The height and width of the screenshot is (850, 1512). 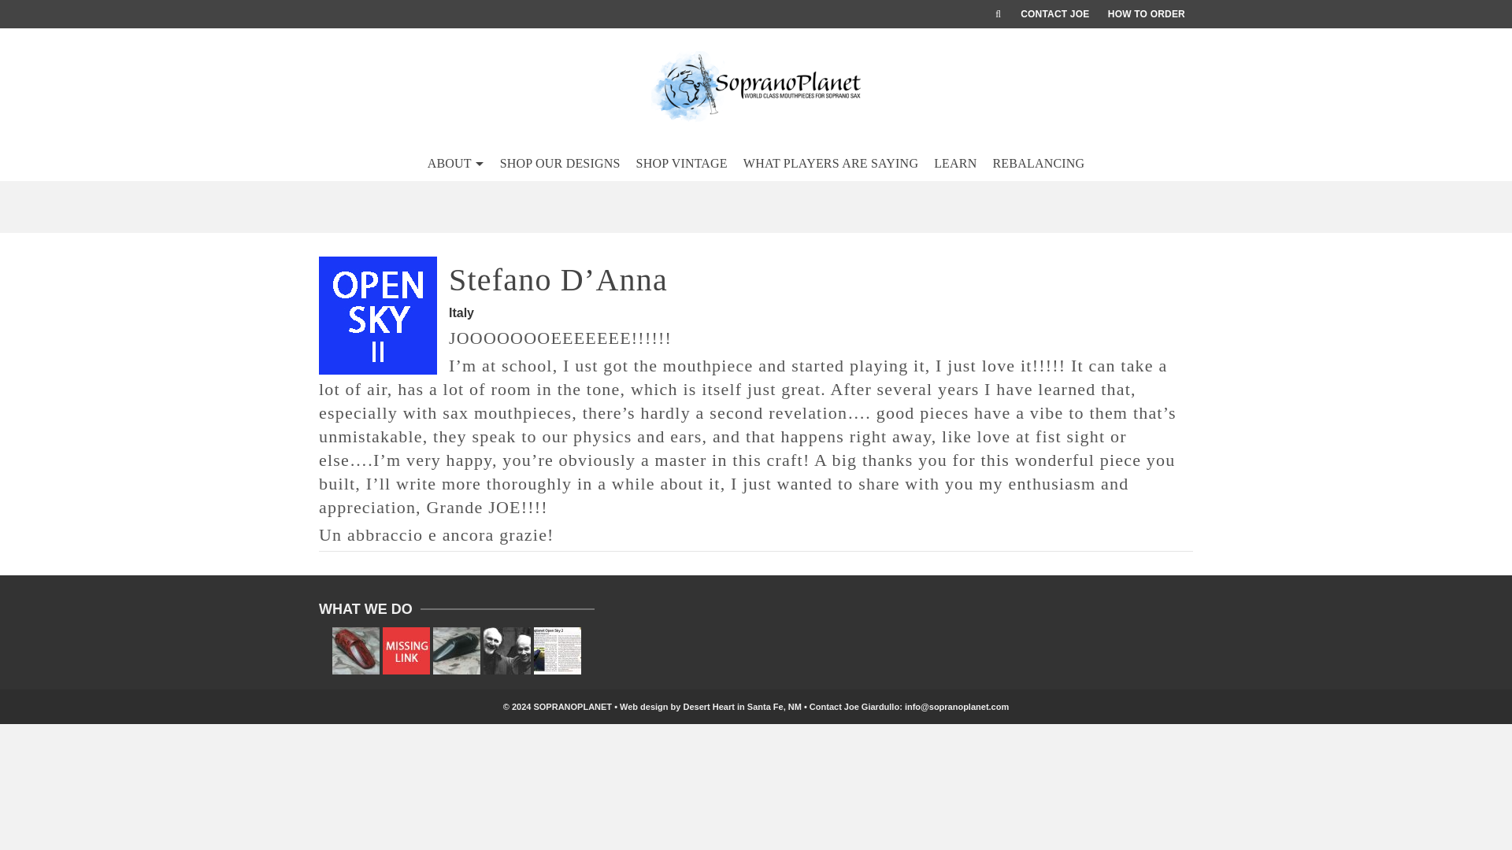 What do you see at coordinates (830, 164) in the screenshot?
I see `WHAT PLAYERS ARE SAYING` at bounding box center [830, 164].